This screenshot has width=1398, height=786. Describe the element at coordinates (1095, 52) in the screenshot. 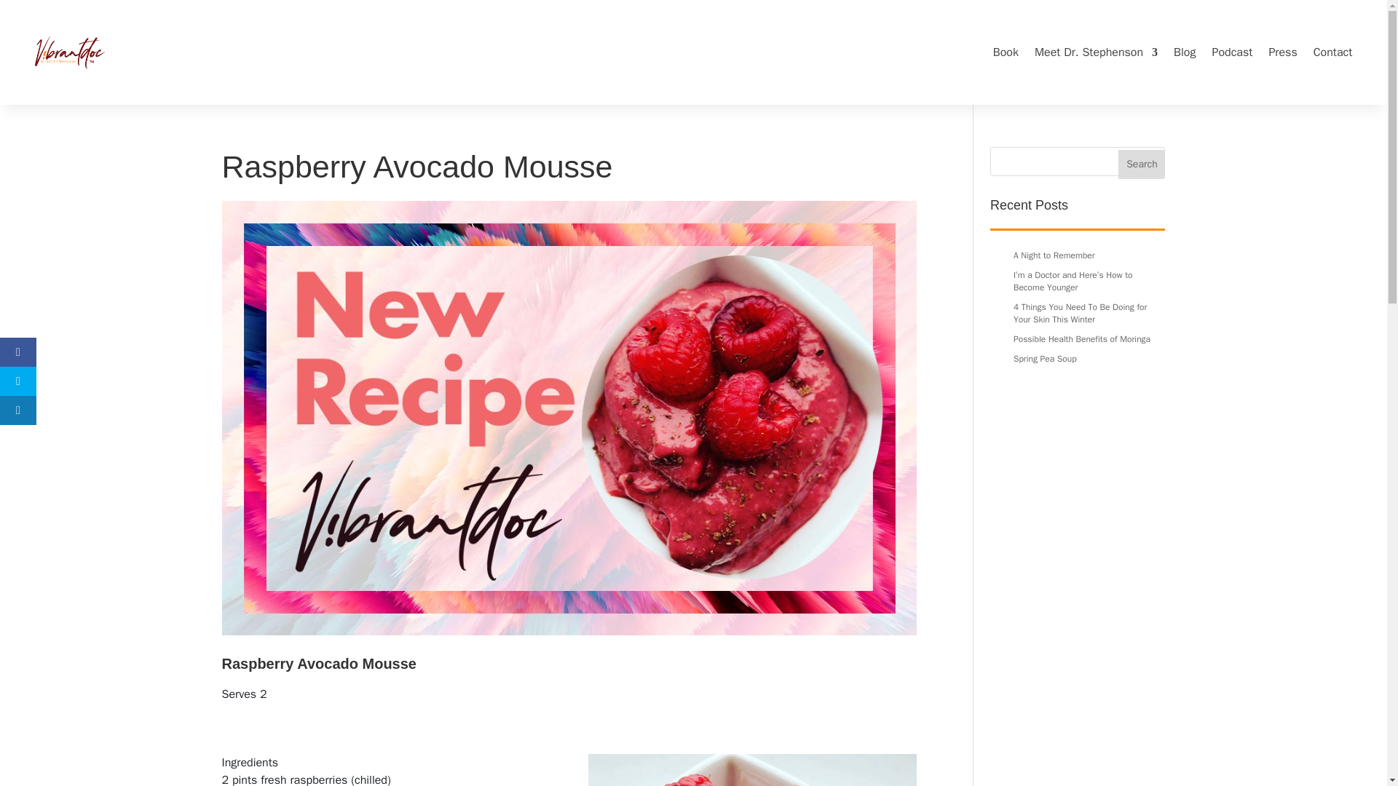

I see `Meet Dr. Stephenson` at that location.